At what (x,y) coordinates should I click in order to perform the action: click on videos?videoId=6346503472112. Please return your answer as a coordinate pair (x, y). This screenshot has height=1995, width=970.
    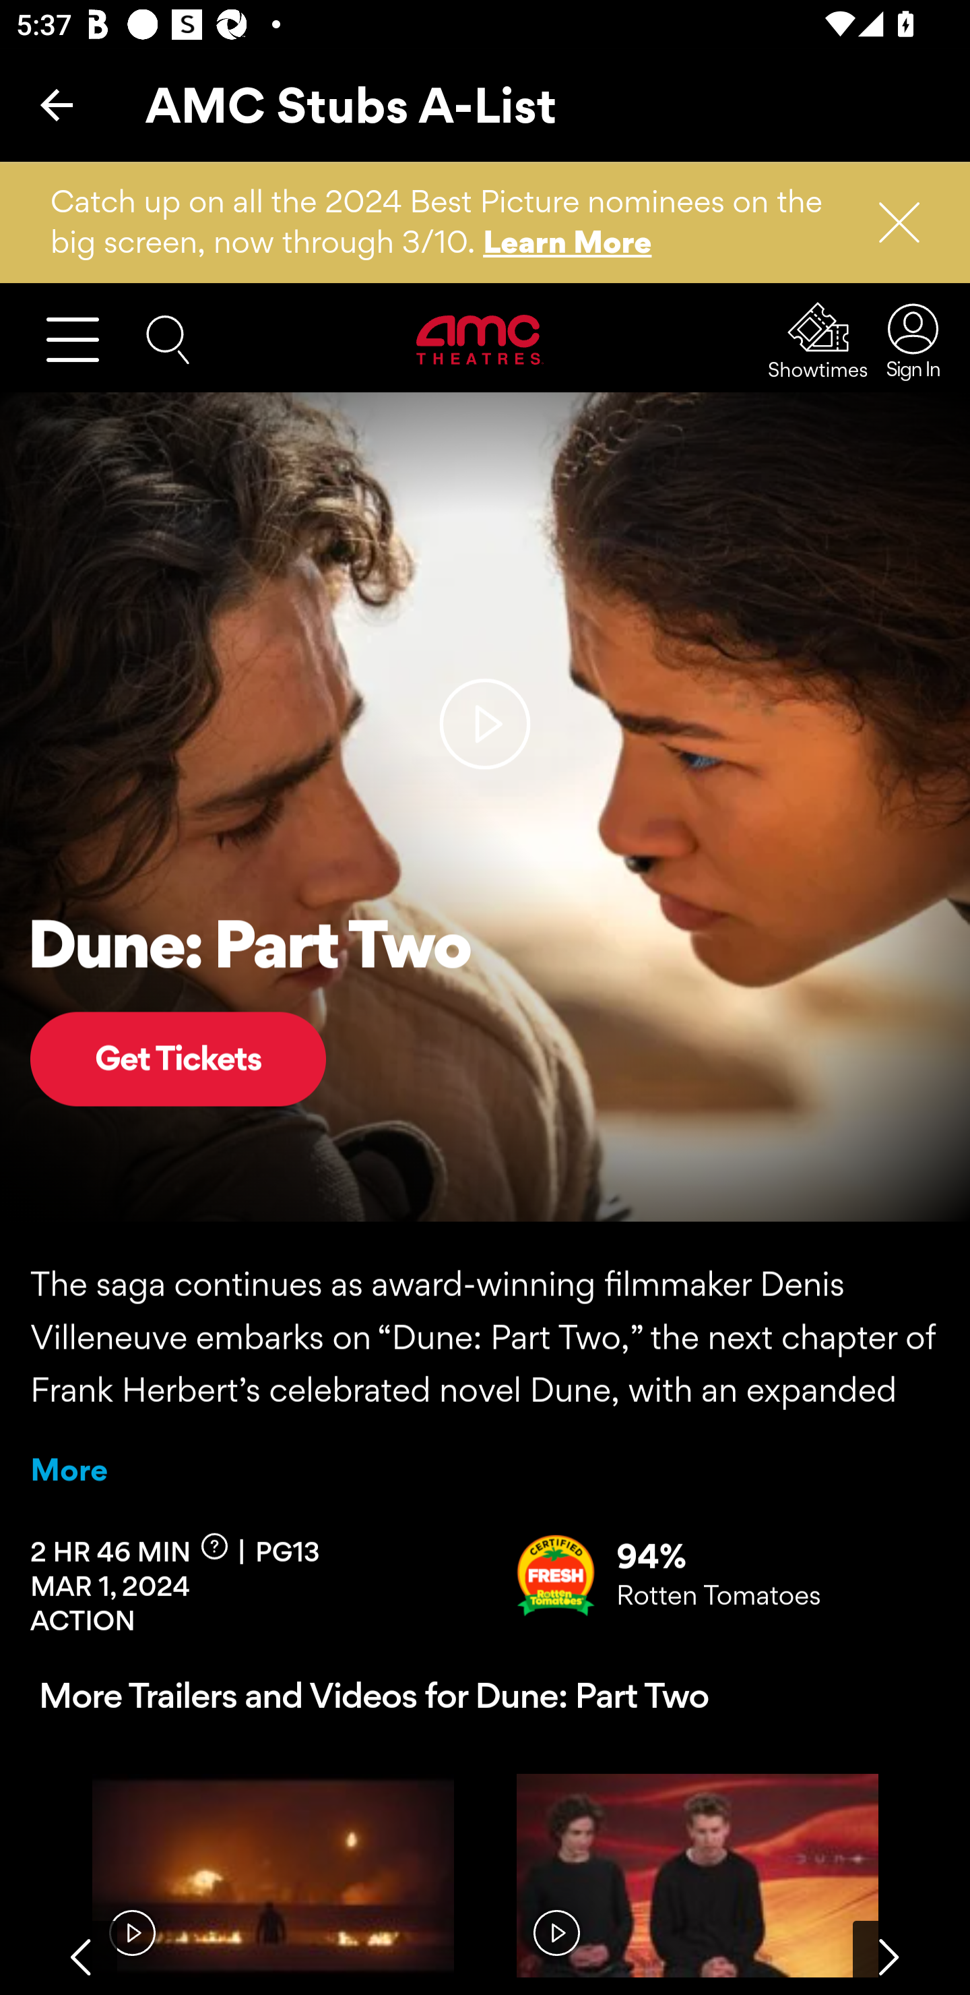
    Looking at the image, I should click on (697, 1875).